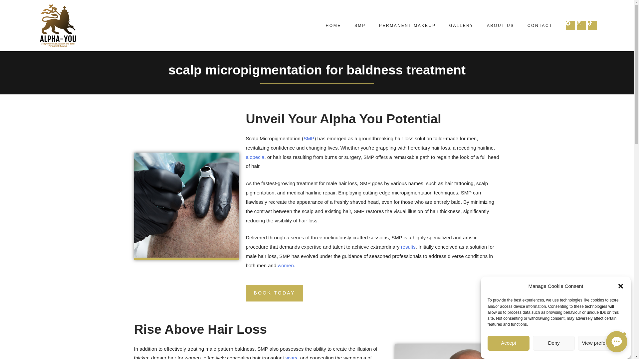  I want to click on CONTACT, so click(540, 26).